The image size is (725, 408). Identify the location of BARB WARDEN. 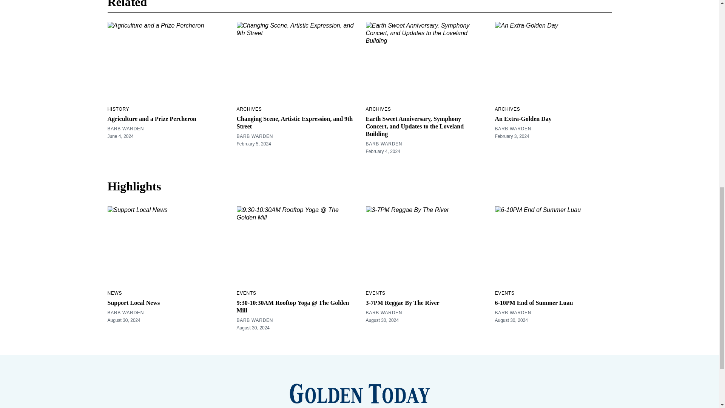
(255, 136).